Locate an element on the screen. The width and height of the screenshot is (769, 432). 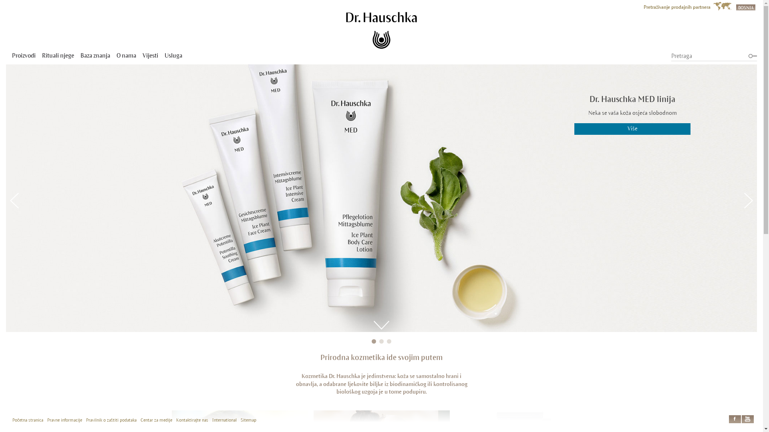
BOSNIA is located at coordinates (746, 7).